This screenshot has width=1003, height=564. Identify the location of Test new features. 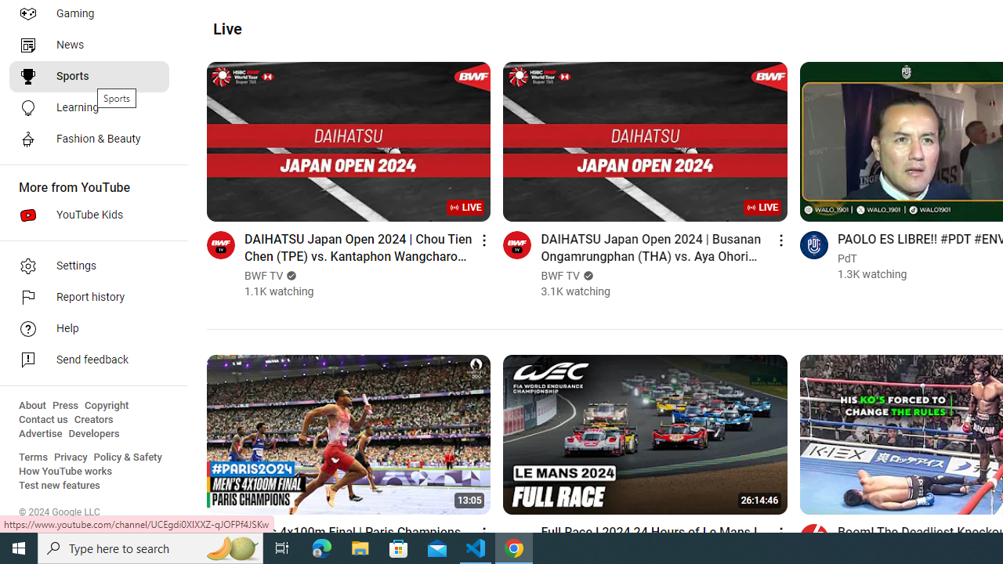
(60, 486).